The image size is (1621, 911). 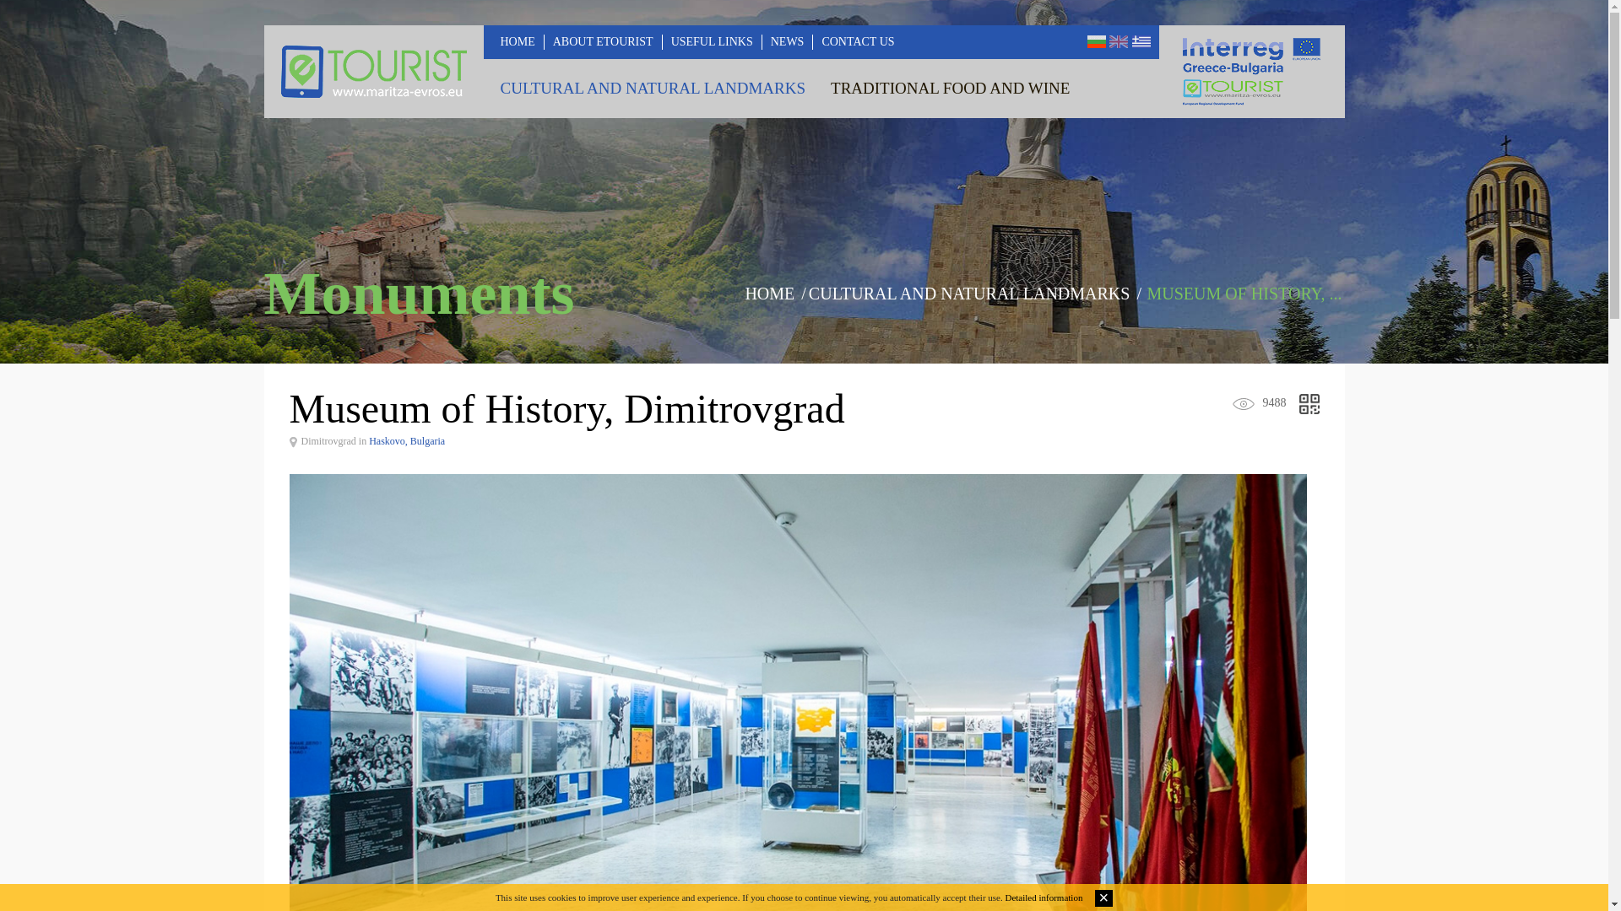 What do you see at coordinates (407, 441) in the screenshot?
I see `Haskovo, Bulgaria` at bounding box center [407, 441].